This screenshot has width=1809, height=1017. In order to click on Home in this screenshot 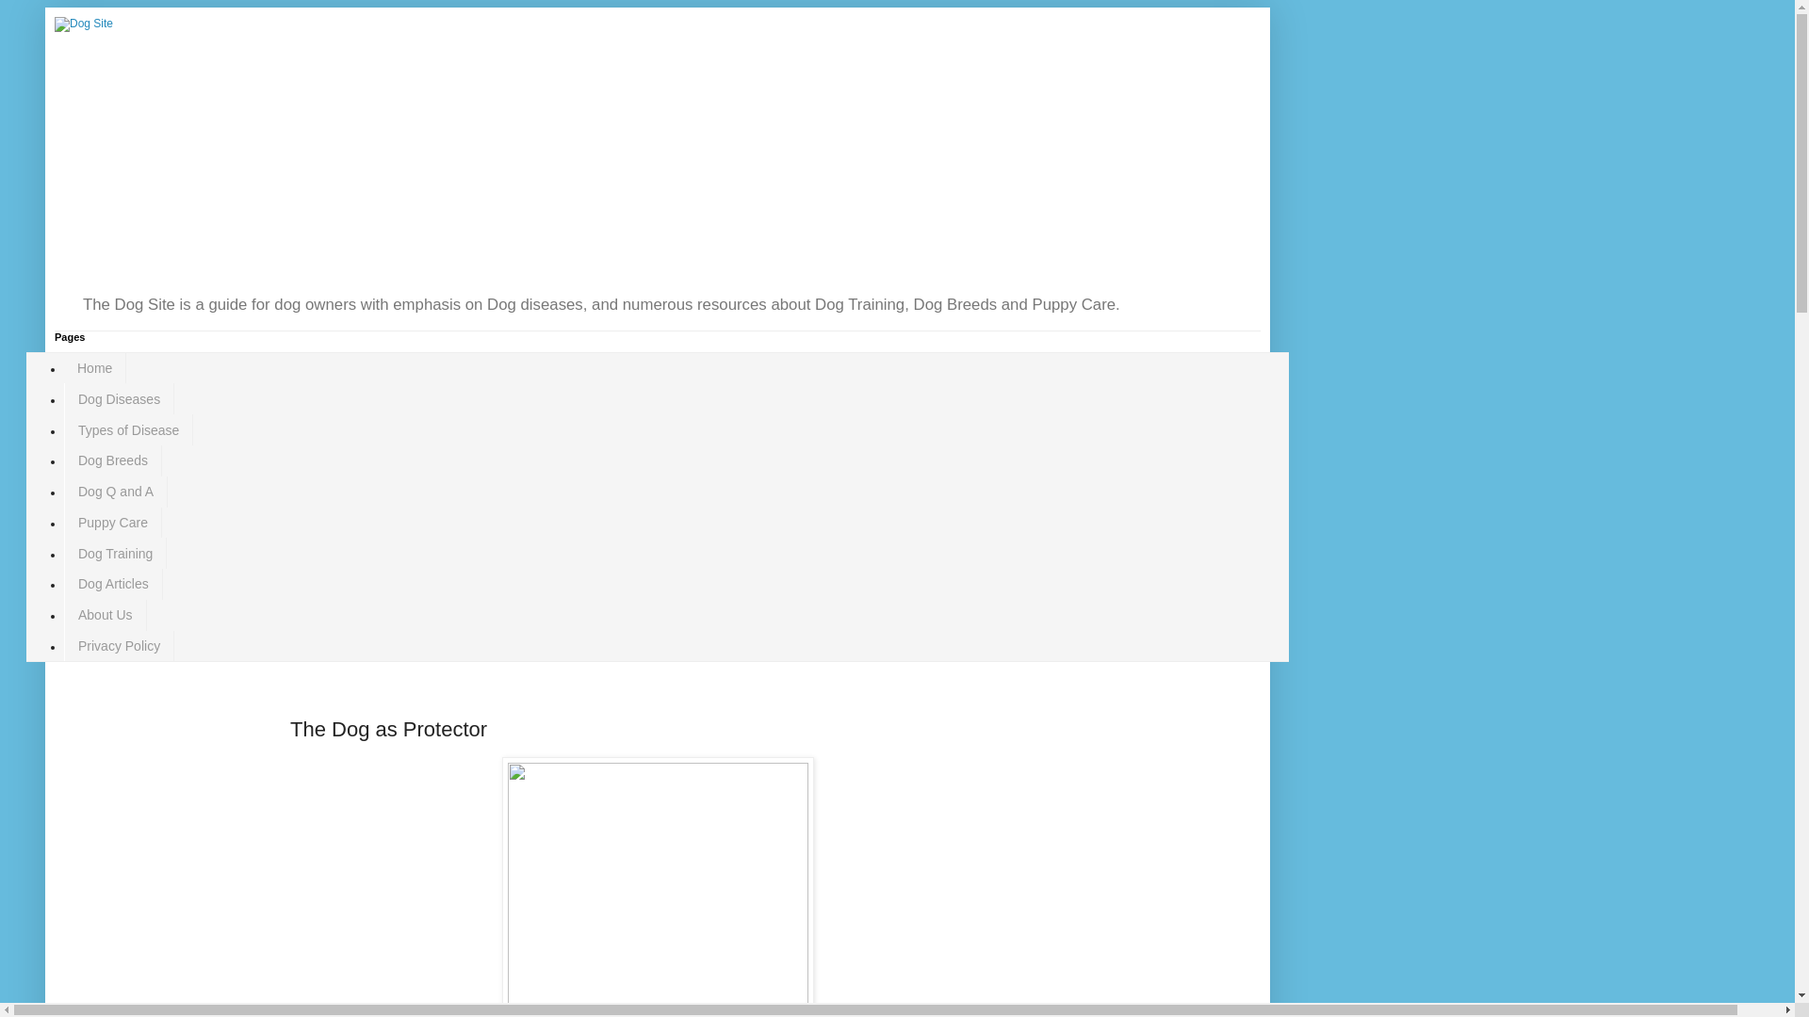, I will do `click(94, 368)`.